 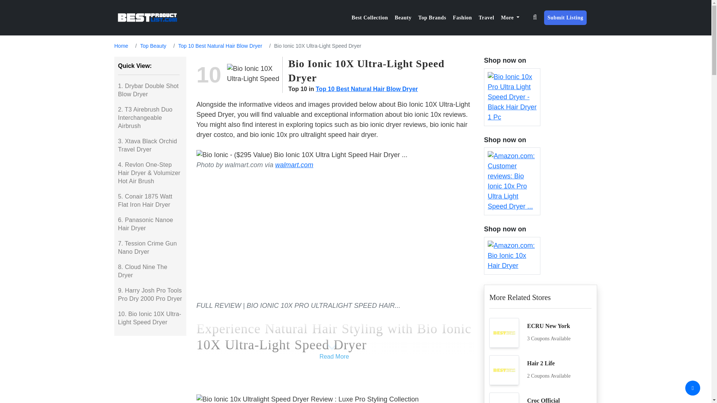 I want to click on Top 10 Best Natural Hair Blow Dryer, so click(x=220, y=46).